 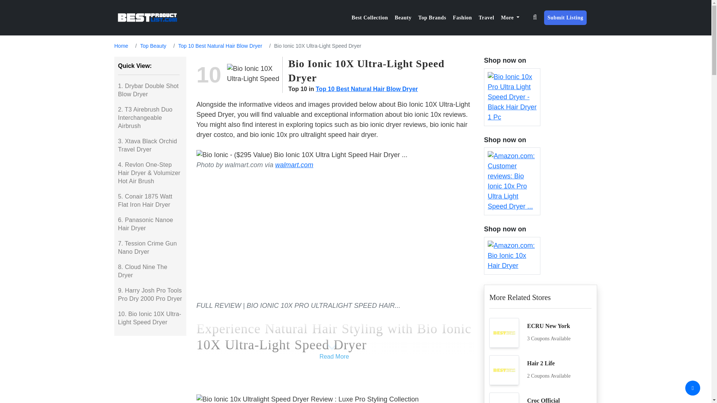 I want to click on Top 10 Best Natural Hair Blow Dryer, so click(x=220, y=46).